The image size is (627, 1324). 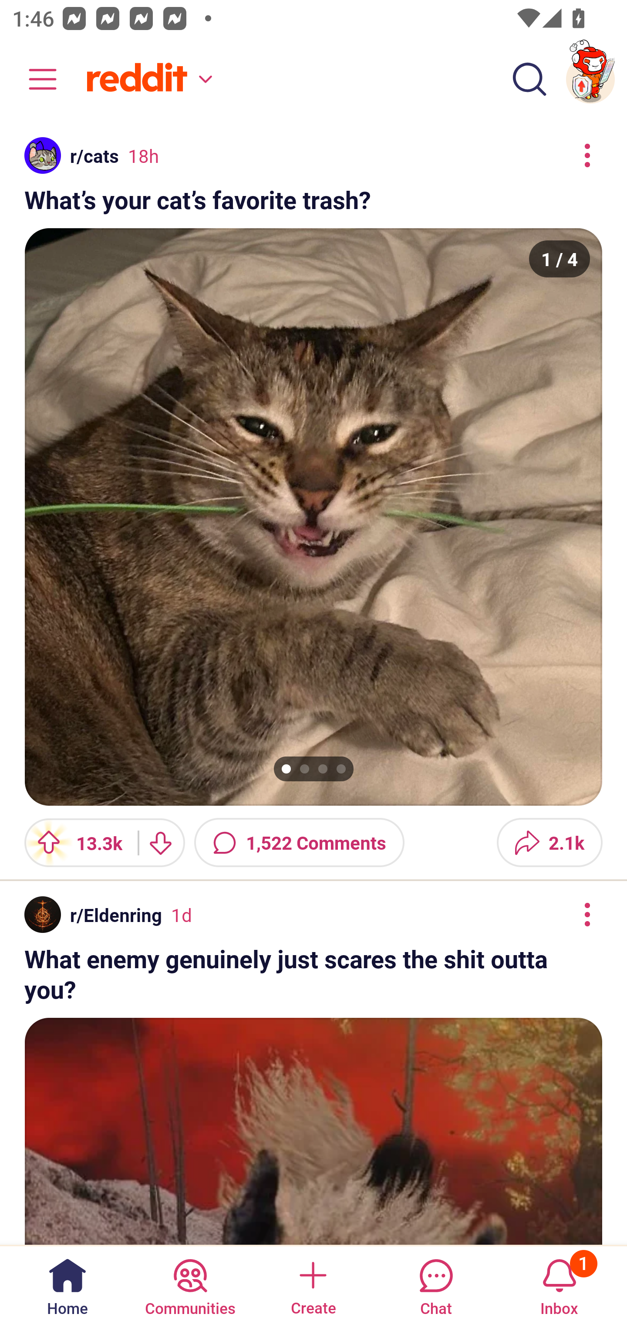 What do you see at coordinates (590, 79) in the screenshot?
I see `TestAppium002 account` at bounding box center [590, 79].